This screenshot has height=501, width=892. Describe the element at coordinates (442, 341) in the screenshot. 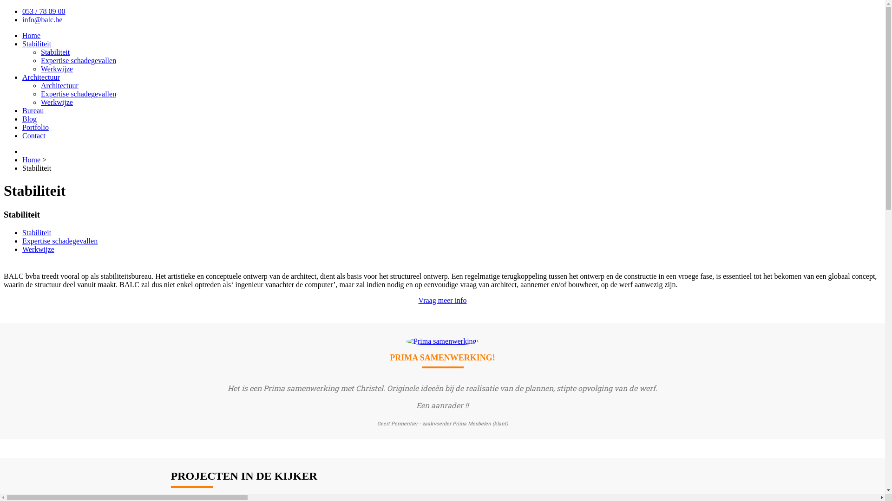

I see `Lees verder "Prima samenwerking!"` at that location.